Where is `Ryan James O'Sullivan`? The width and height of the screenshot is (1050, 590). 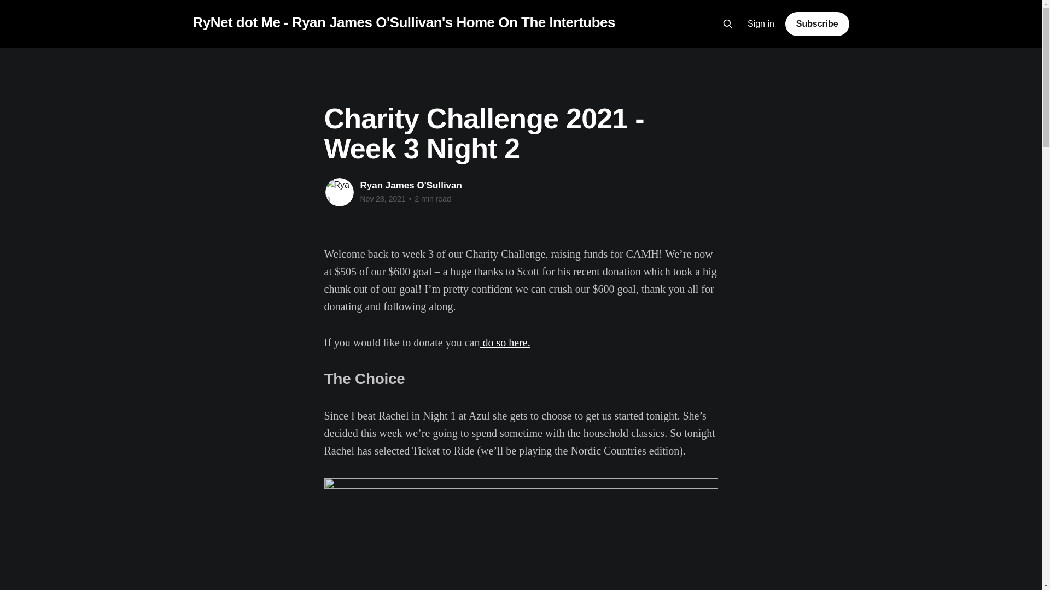
Ryan James O'Sullivan is located at coordinates (411, 185).